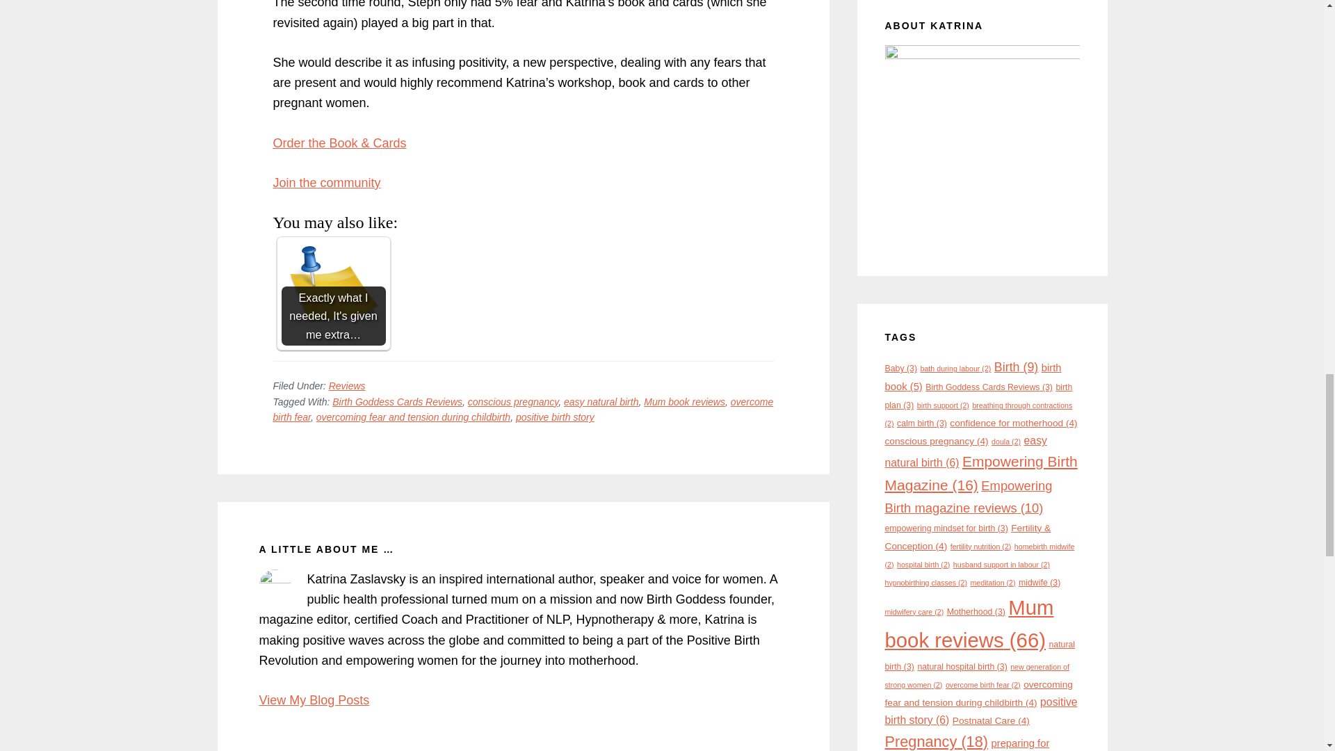 This screenshot has width=1335, height=751. Describe the element at coordinates (314, 700) in the screenshot. I see `conscious pregnancy` at that location.